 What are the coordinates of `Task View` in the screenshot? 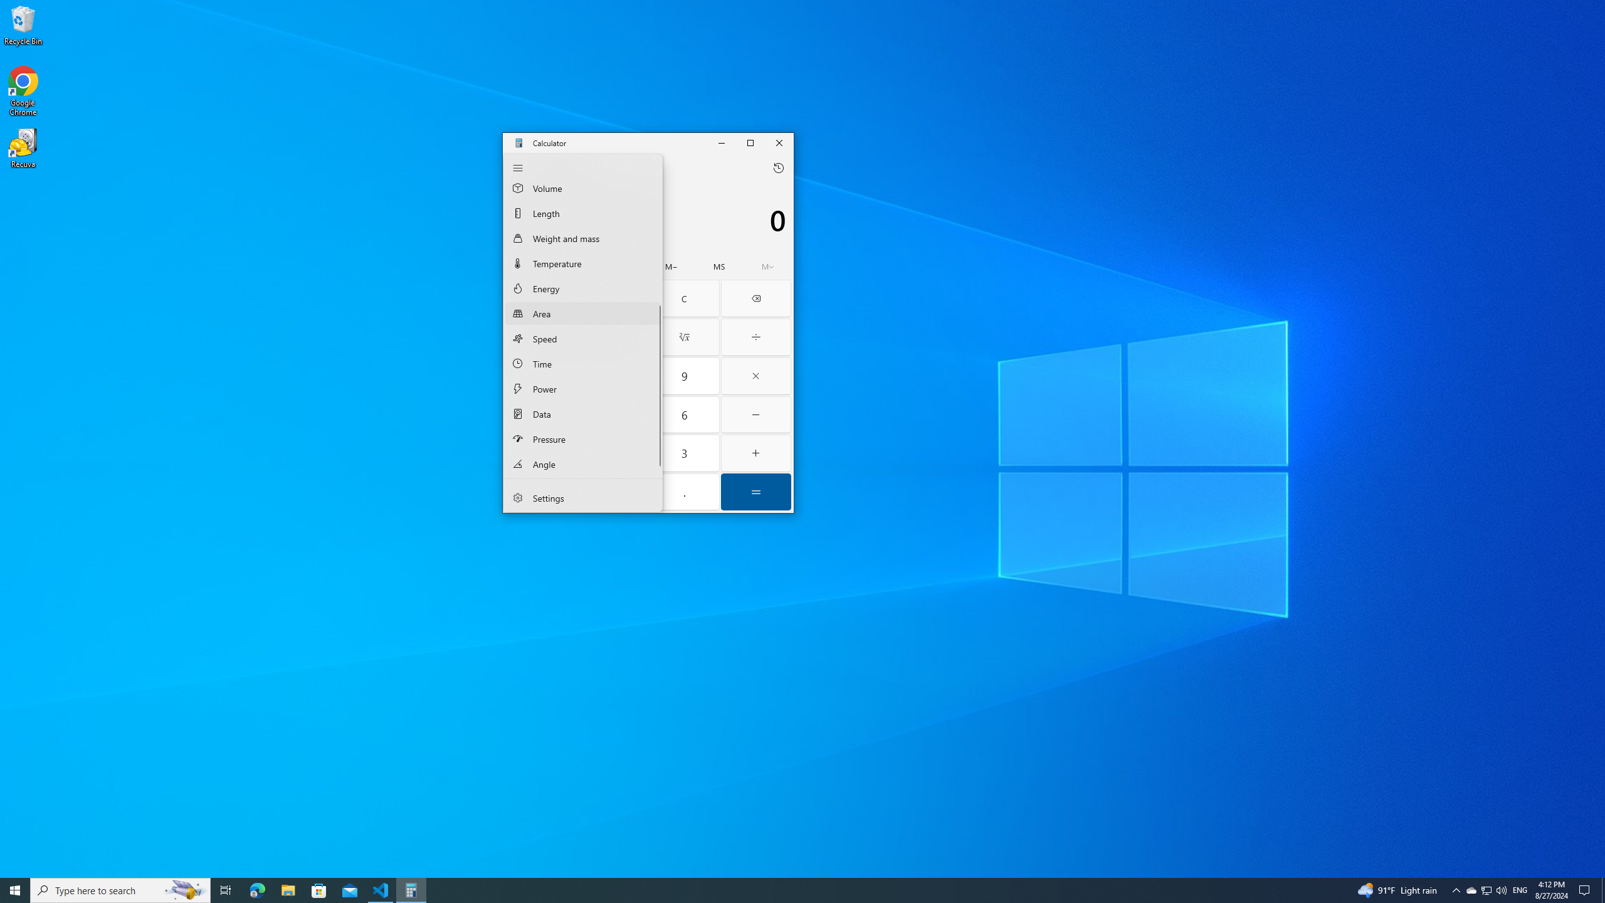 It's located at (226, 890).